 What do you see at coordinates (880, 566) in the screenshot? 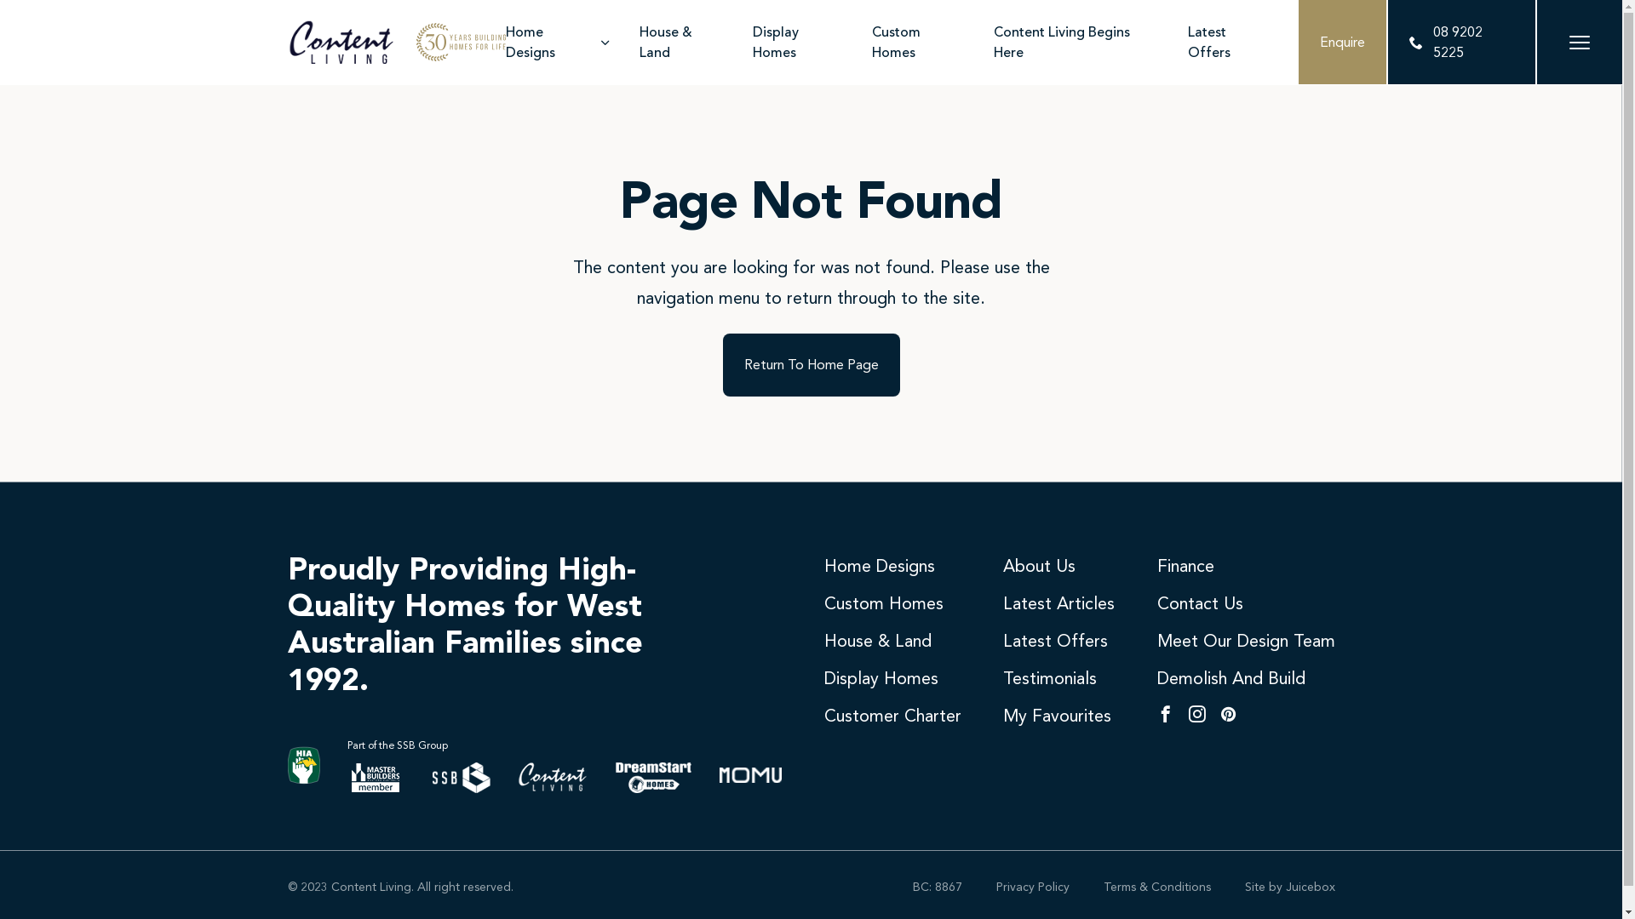
I see `Home Designs` at bounding box center [880, 566].